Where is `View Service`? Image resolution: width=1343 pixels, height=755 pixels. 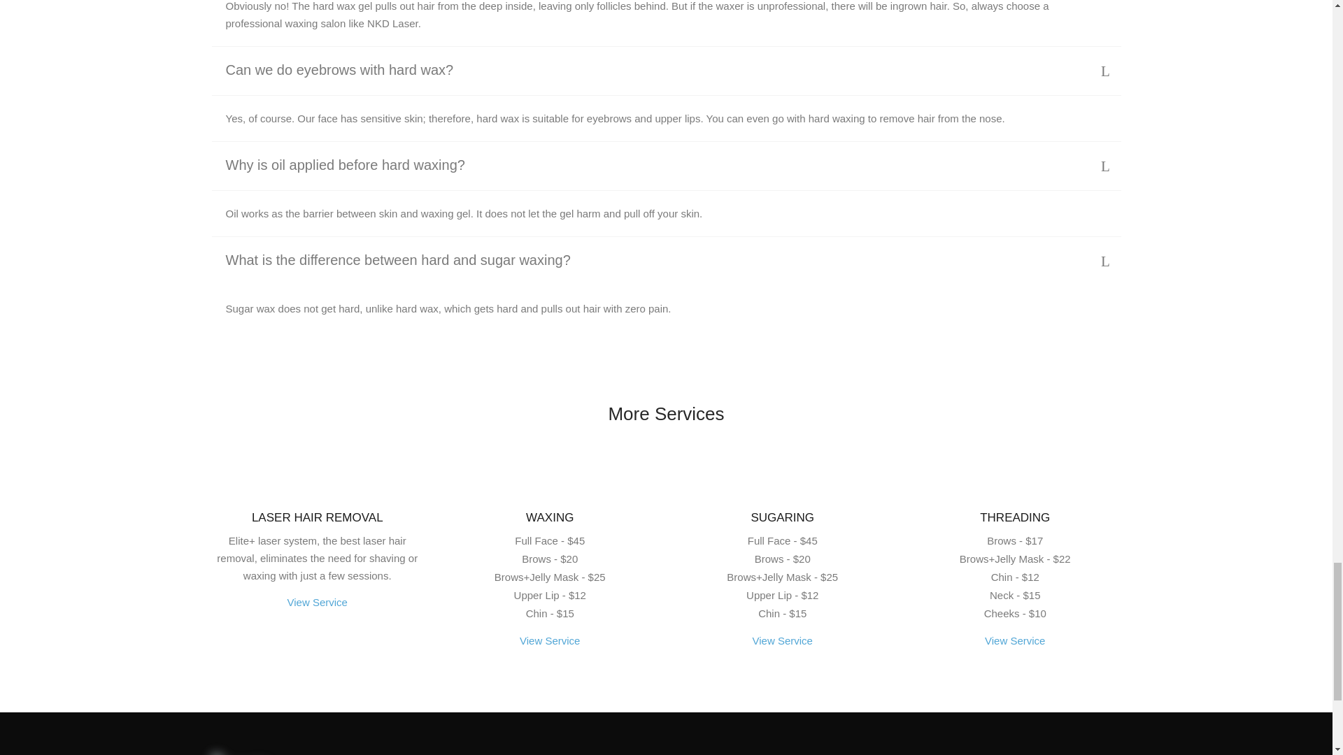 View Service is located at coordinates (782, 640).